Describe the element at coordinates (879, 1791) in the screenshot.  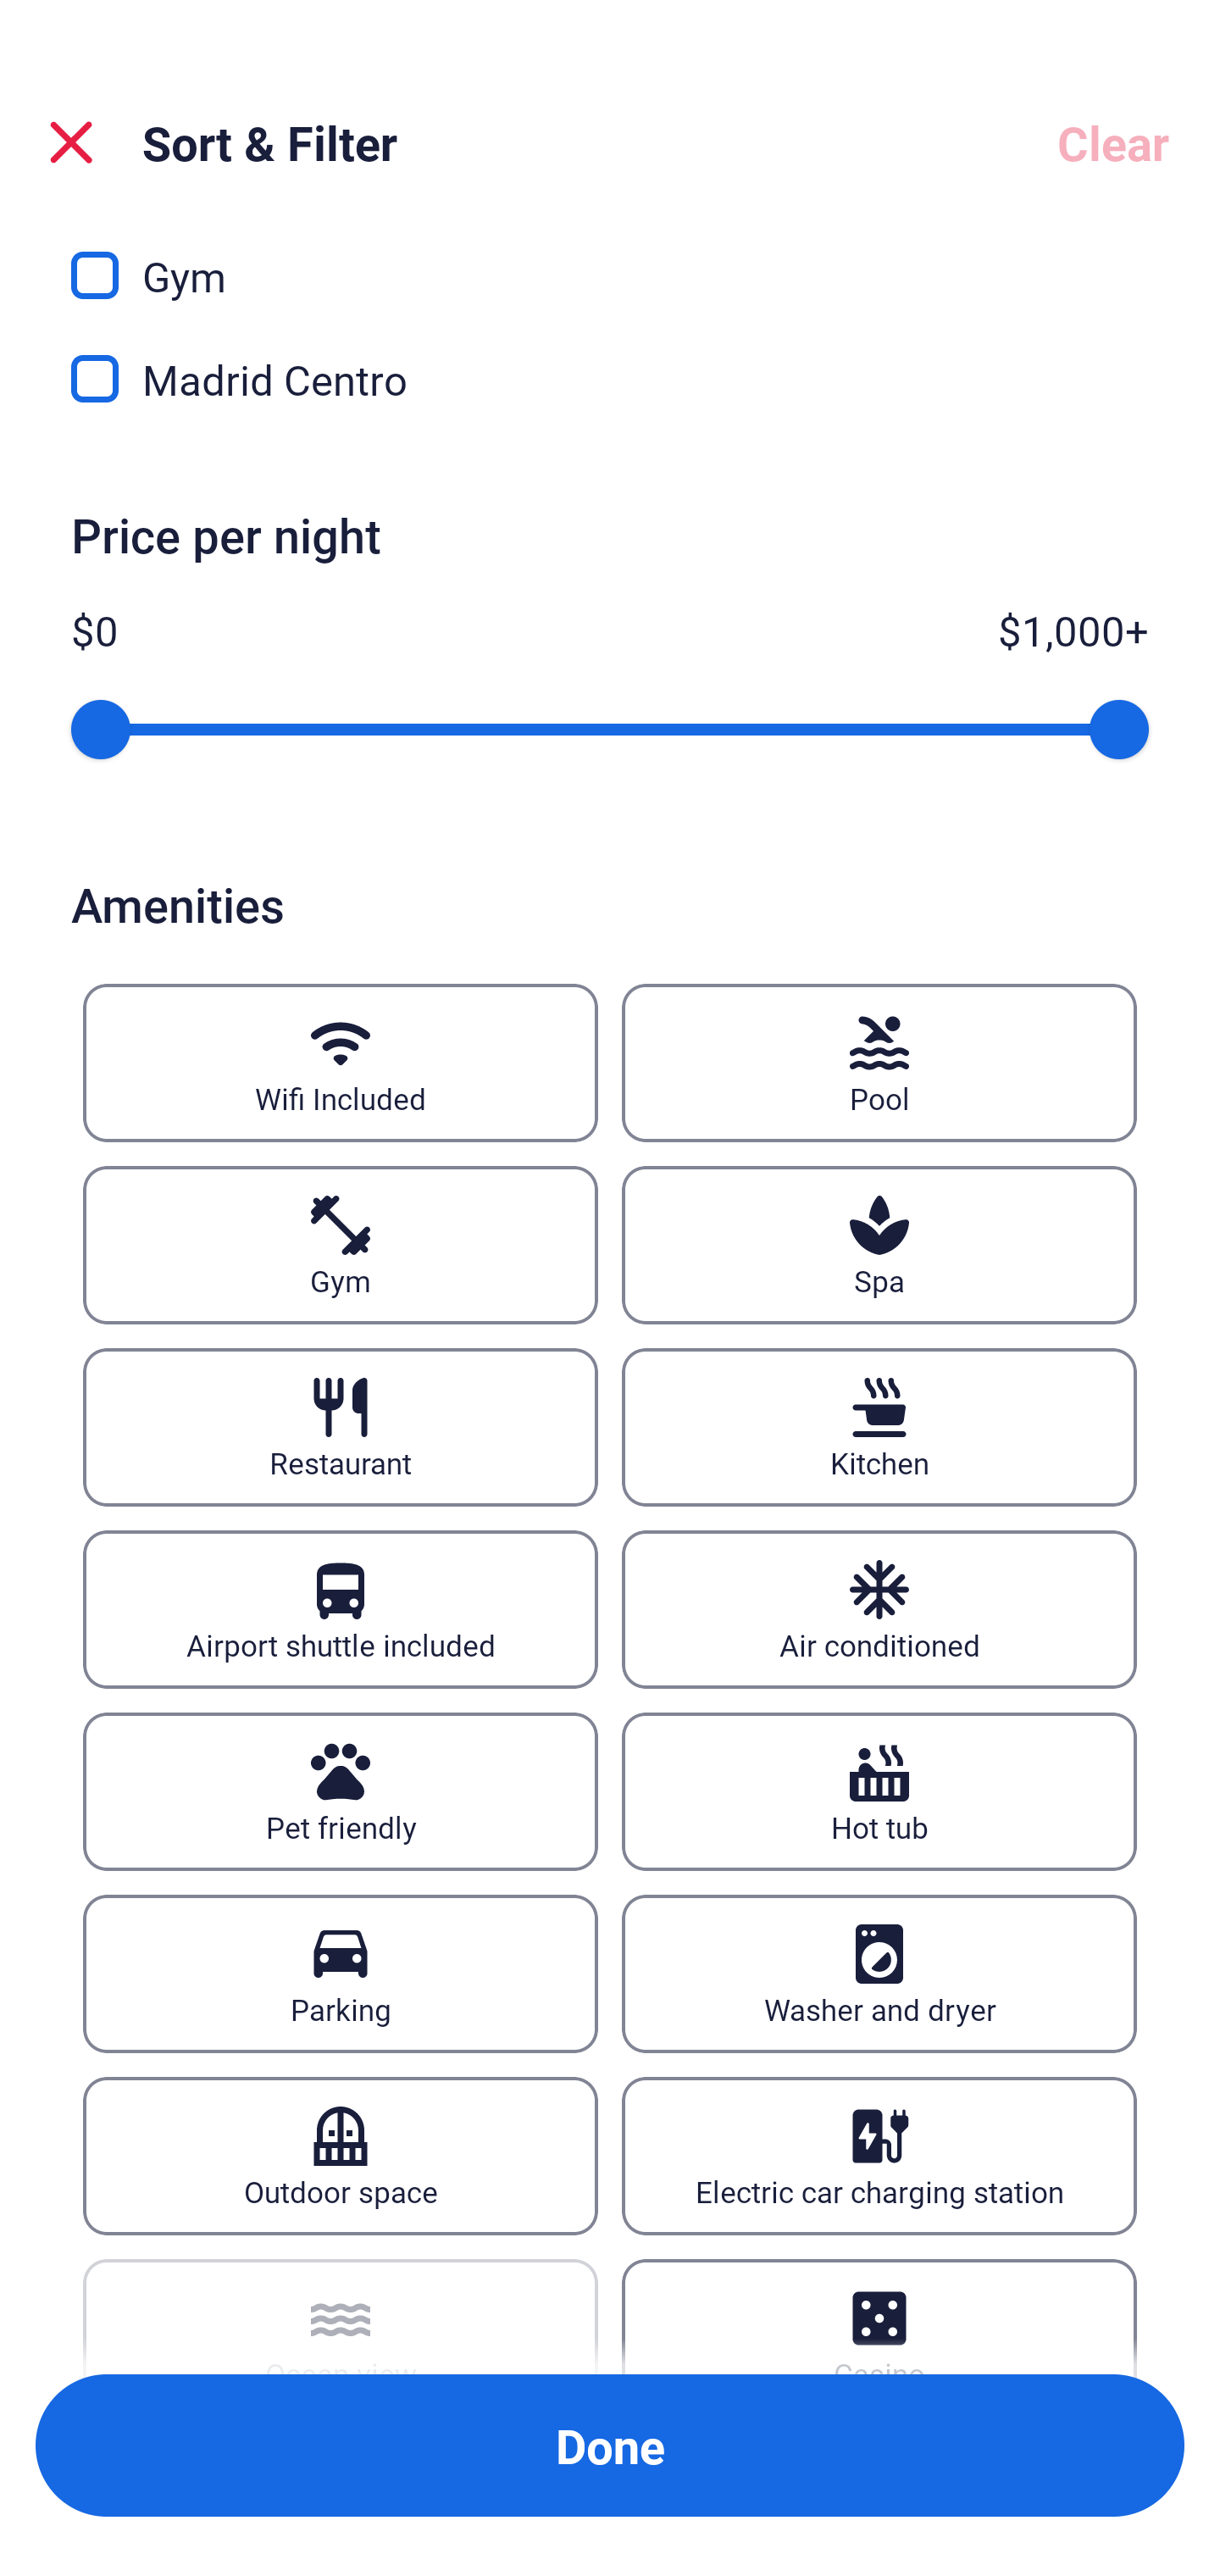
I see `Hot tub` at that location.